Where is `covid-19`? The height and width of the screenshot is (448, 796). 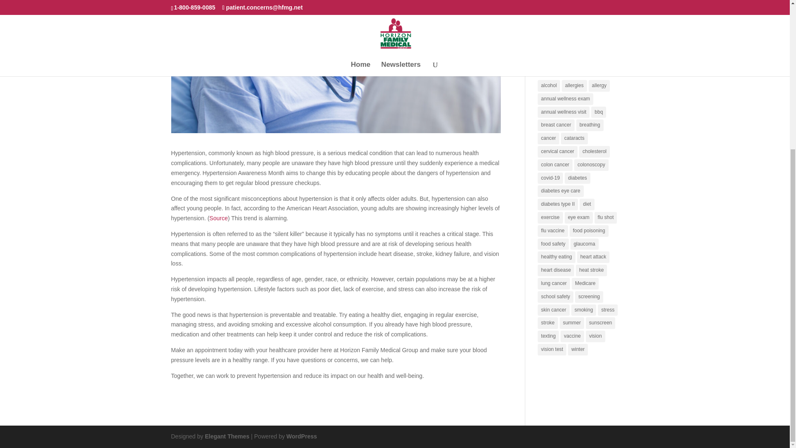 covid-19 is located at coordinates (550, 178).